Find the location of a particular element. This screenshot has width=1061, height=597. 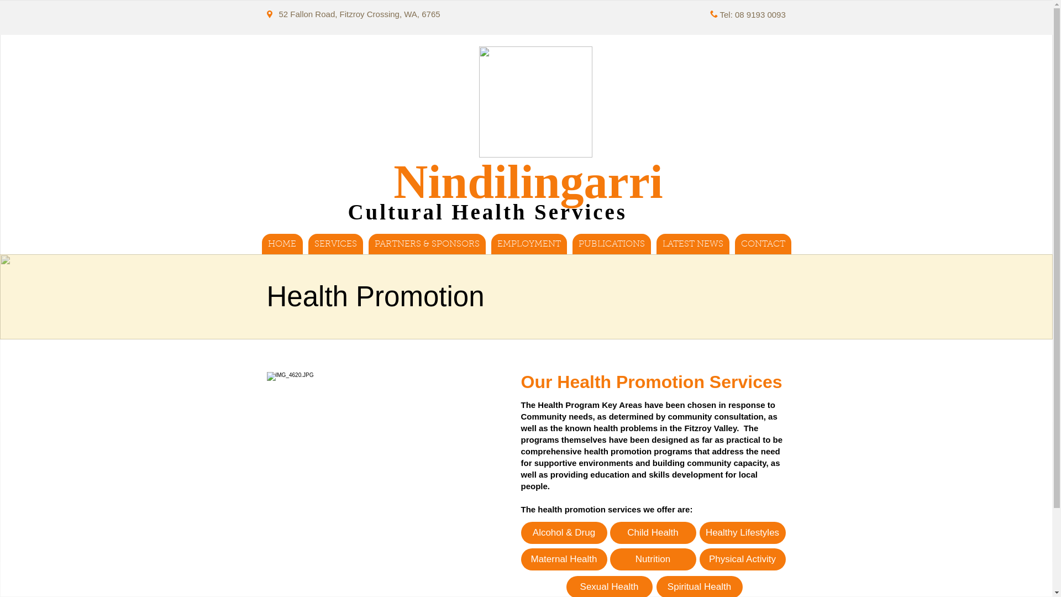

EMPLOYMENT is located at coordinates (528, 244).